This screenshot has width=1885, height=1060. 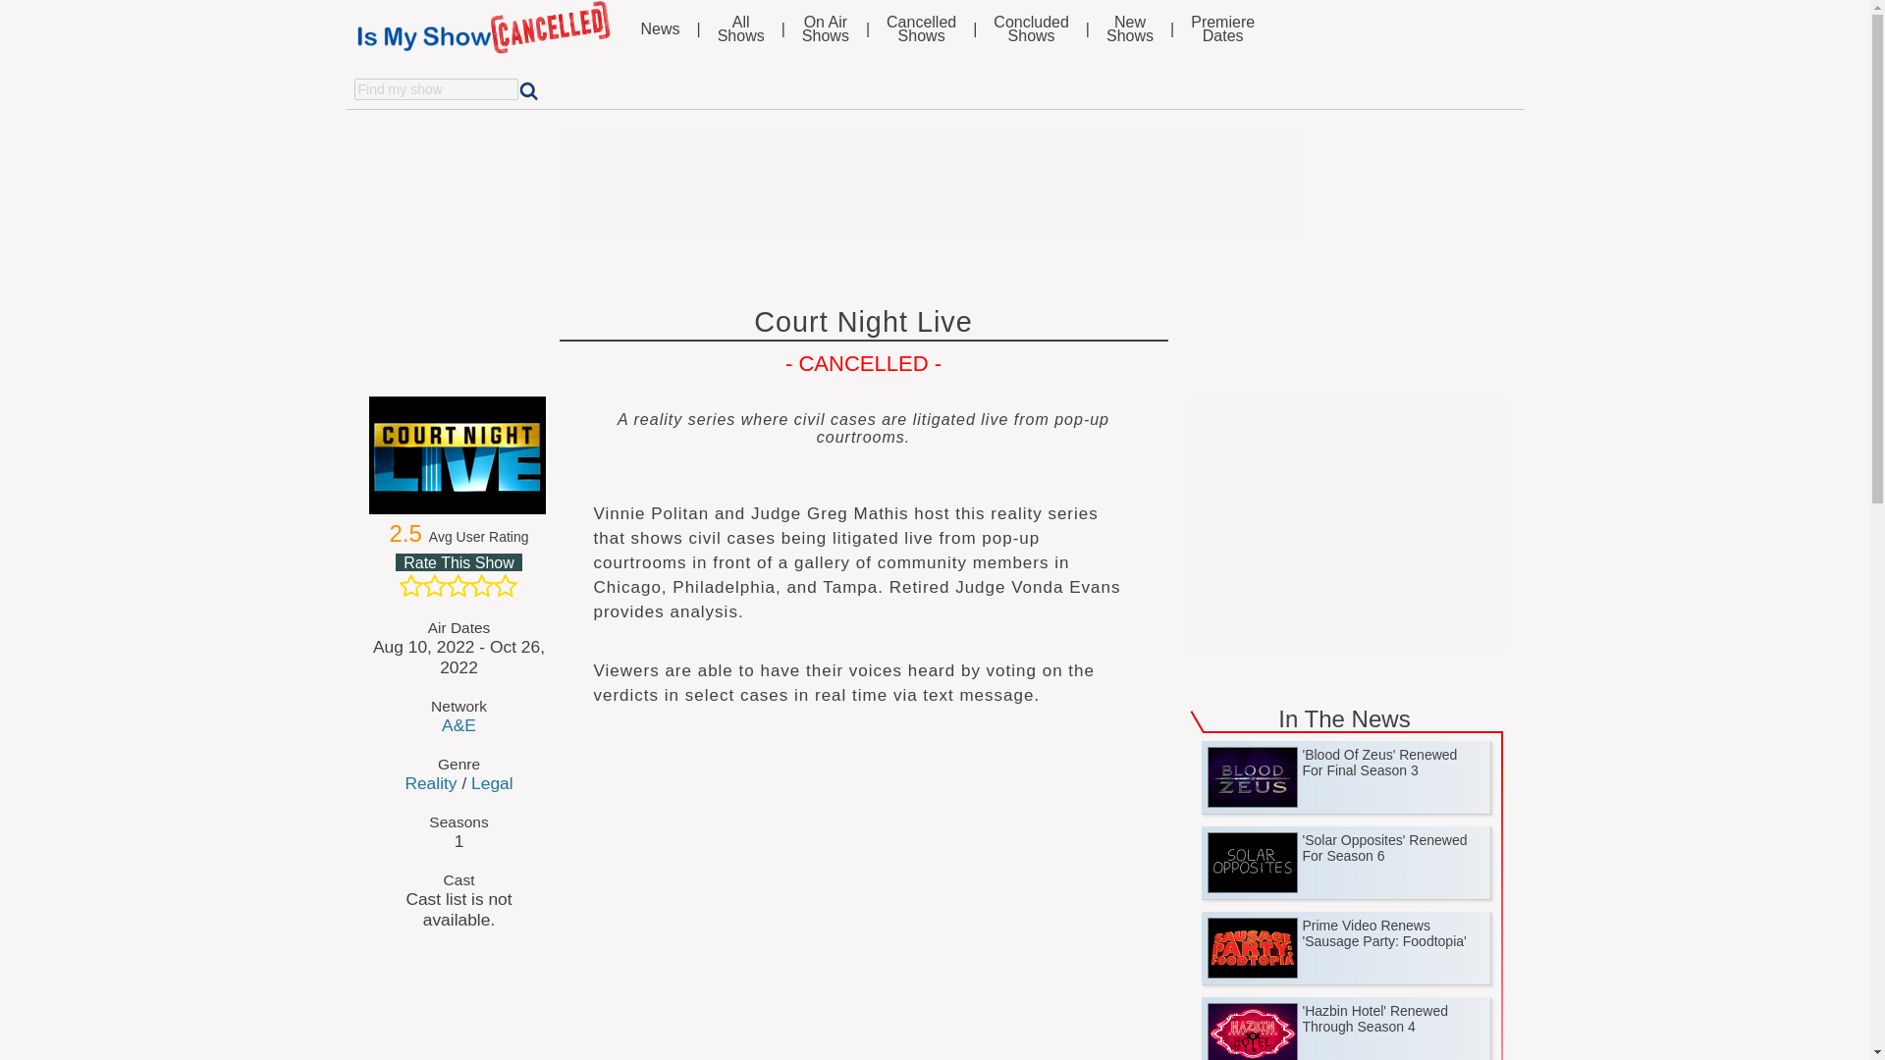 I want to click on Click on a star to rate, so click(x=1223, y=29).